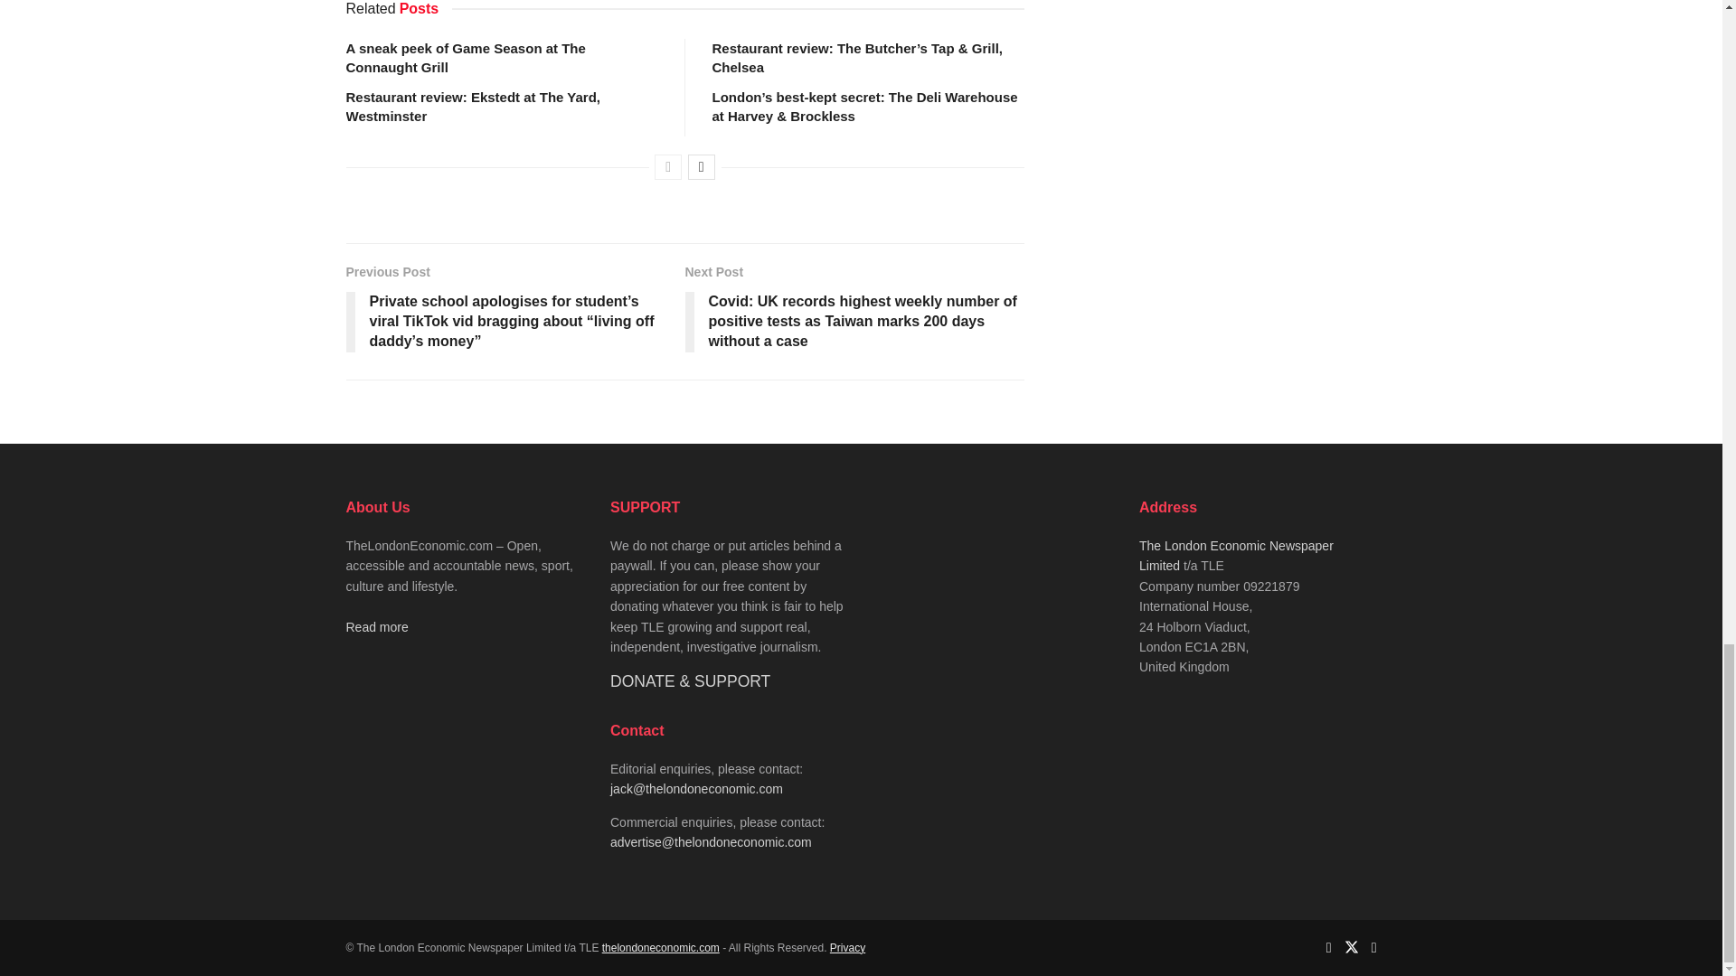 The image size is (1736, 976). Describe the element at coordinates (661, 948) in the screenshot. I see `The London Economic` at that location.